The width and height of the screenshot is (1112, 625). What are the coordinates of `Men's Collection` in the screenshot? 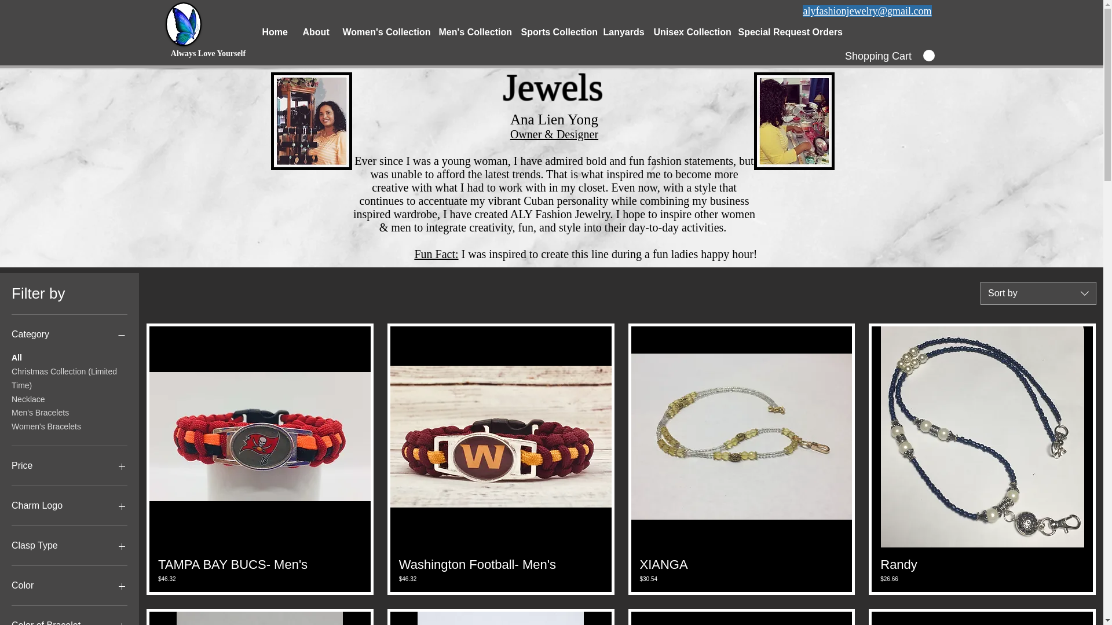 It's located at (470, 32).